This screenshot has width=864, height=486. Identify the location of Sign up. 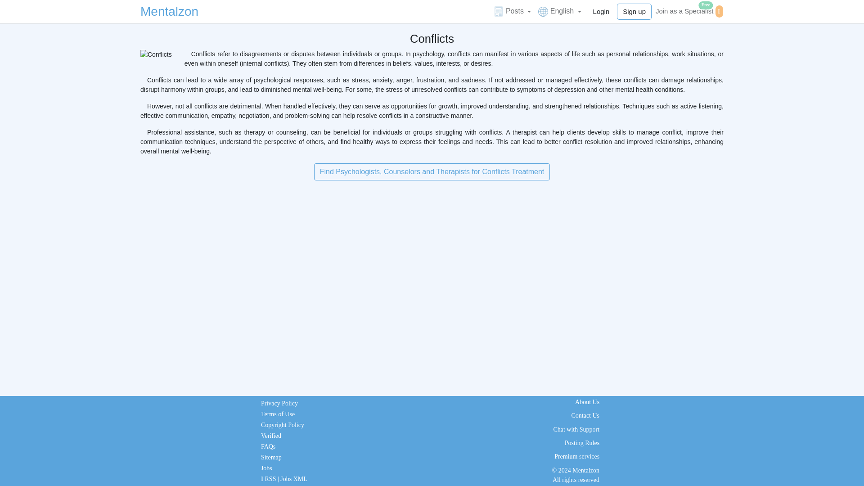
(634, 12).